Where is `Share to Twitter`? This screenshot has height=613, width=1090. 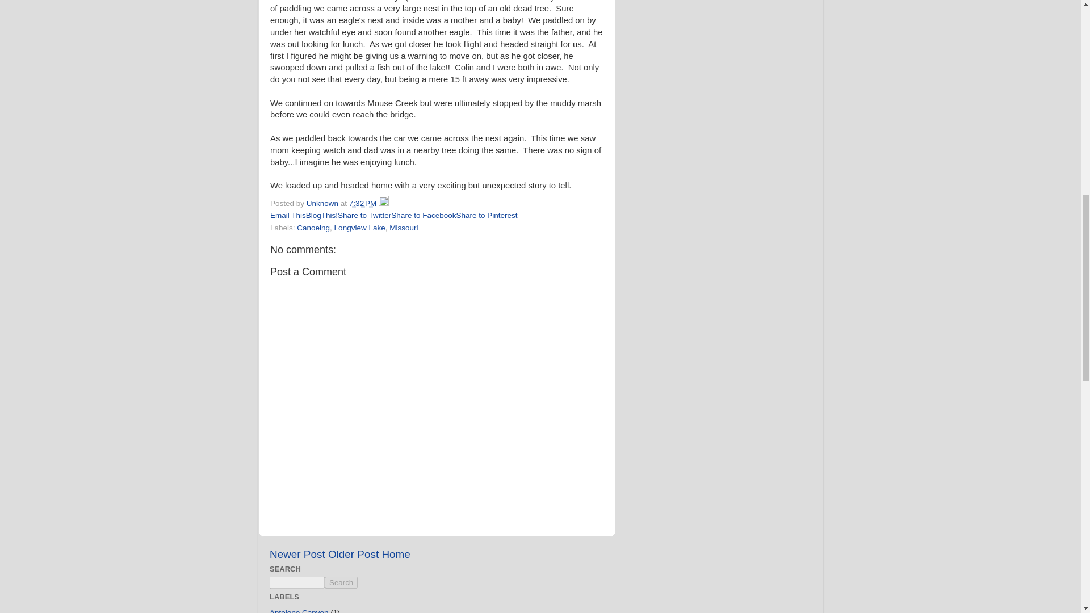 Share to Twitter is located at coordinates (364, 215).